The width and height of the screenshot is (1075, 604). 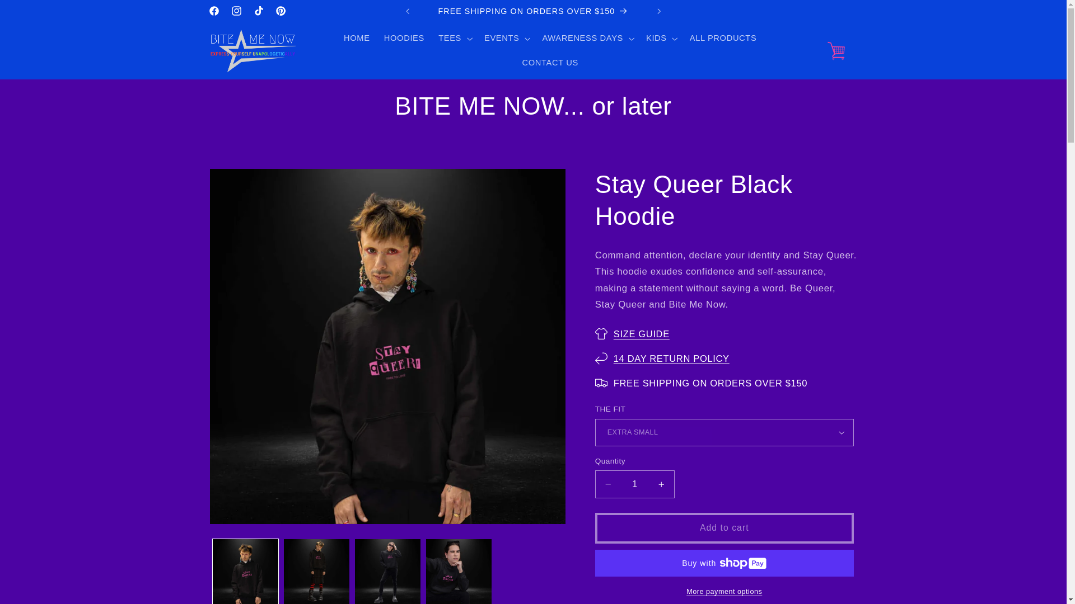 What do you see at coordinates (672, 358) in the screenshot?
I see `RETURNS AND REFUNDS` at bounding box center [672, 358].